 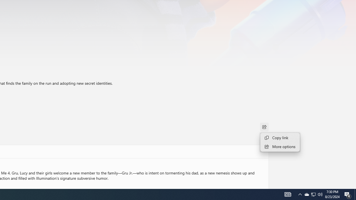 What do you see at coordinates (264, 127) in the screenshot?
I see `Share` at bounding box center [264, 127].